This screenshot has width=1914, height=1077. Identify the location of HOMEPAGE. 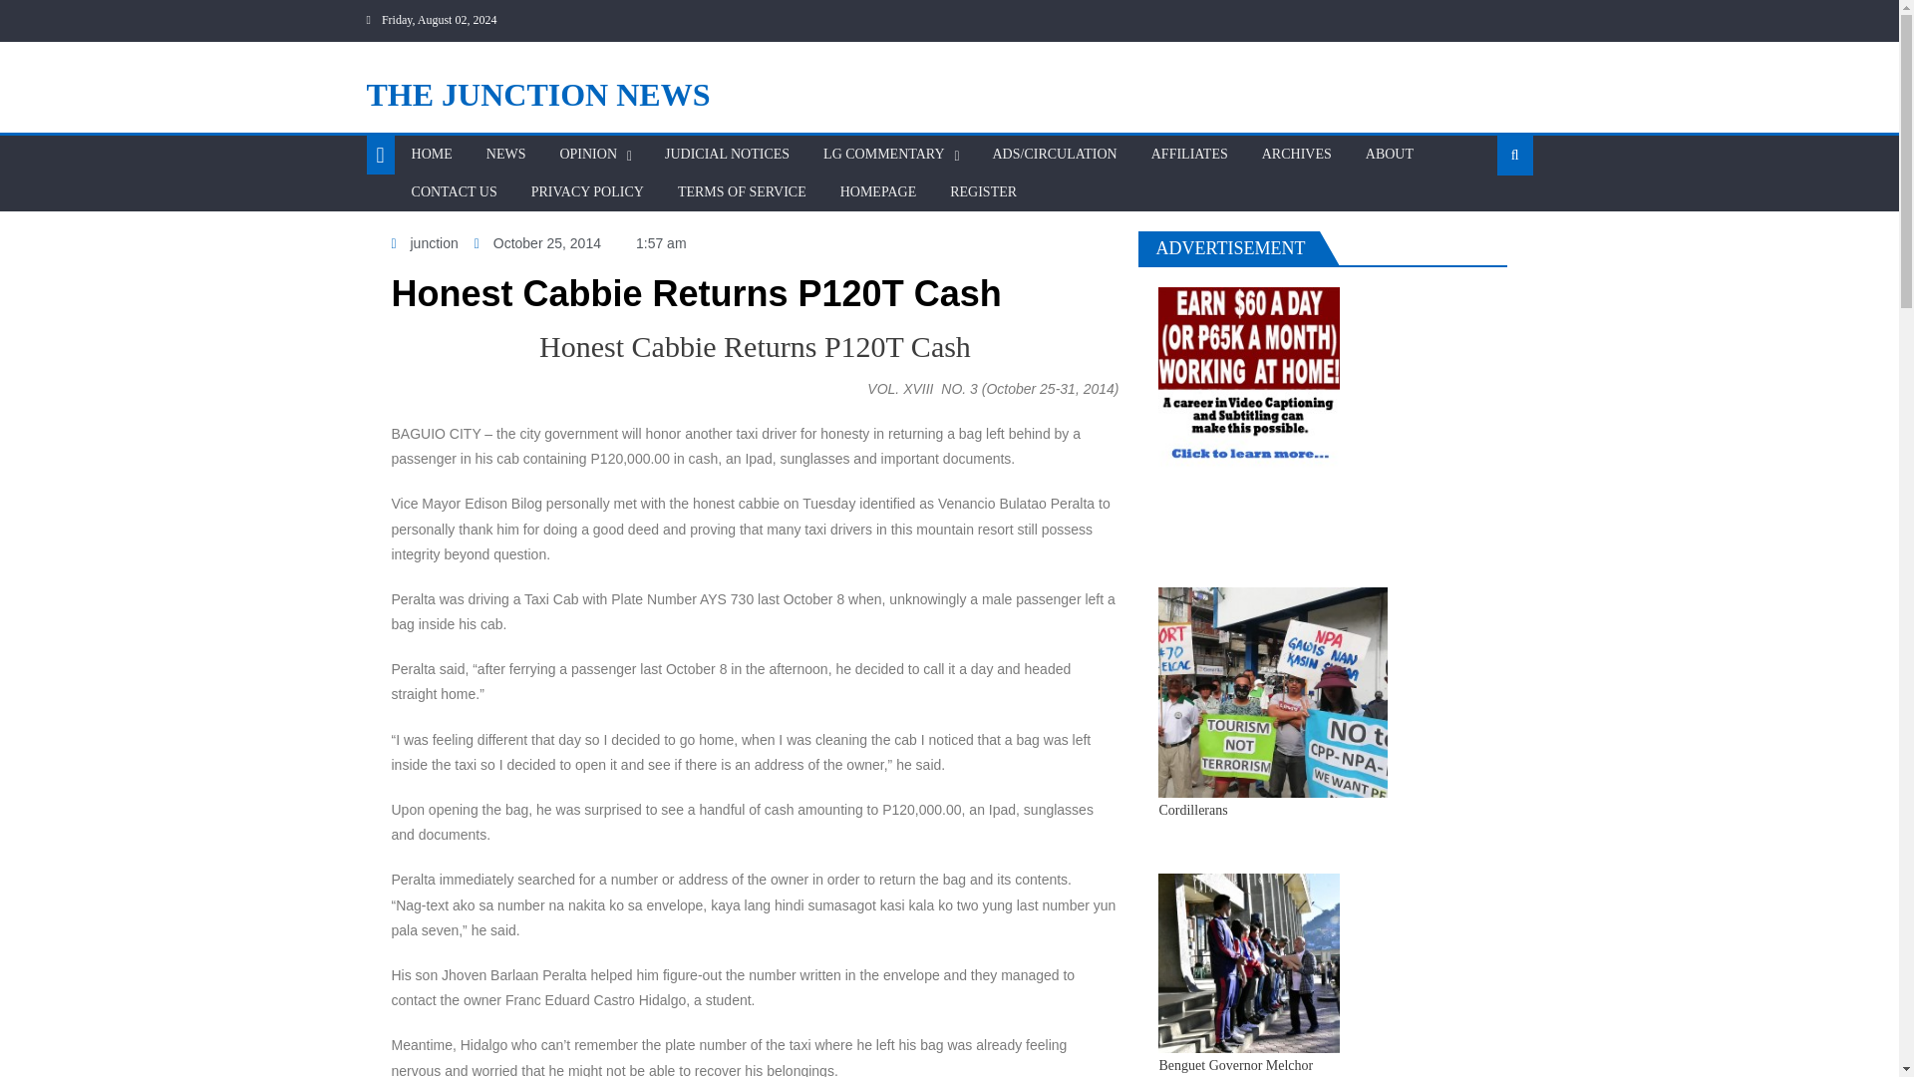
(878, 191).